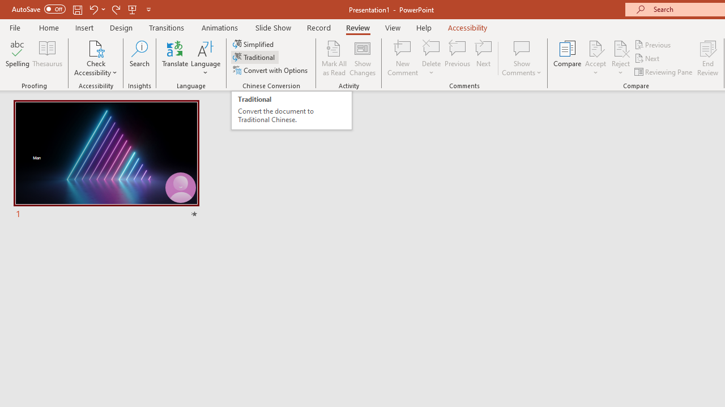 The image size is (725, 407). I want to click on Convert with Options..., so click(271, 70).